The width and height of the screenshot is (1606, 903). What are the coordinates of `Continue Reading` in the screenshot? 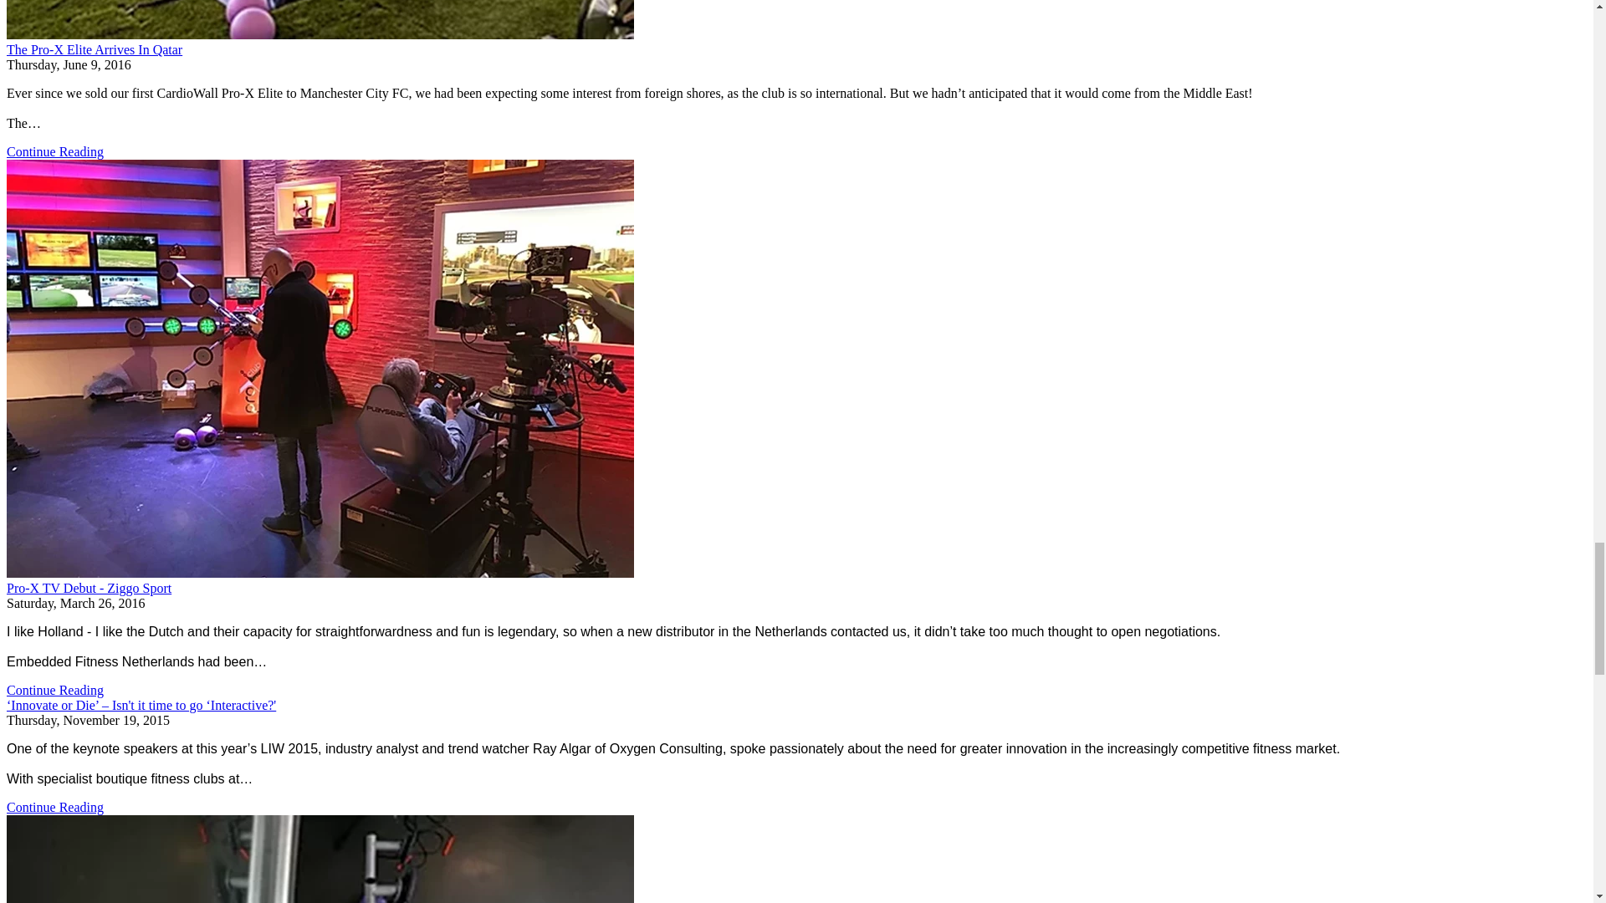 It's located at (55, 151).